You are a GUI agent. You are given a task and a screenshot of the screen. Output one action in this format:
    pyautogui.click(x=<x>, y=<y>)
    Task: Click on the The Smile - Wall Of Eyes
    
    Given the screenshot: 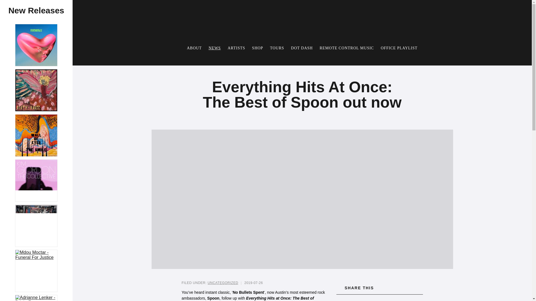 What is the action you would take?
    pyautogui.click(x=36, y=135)
    